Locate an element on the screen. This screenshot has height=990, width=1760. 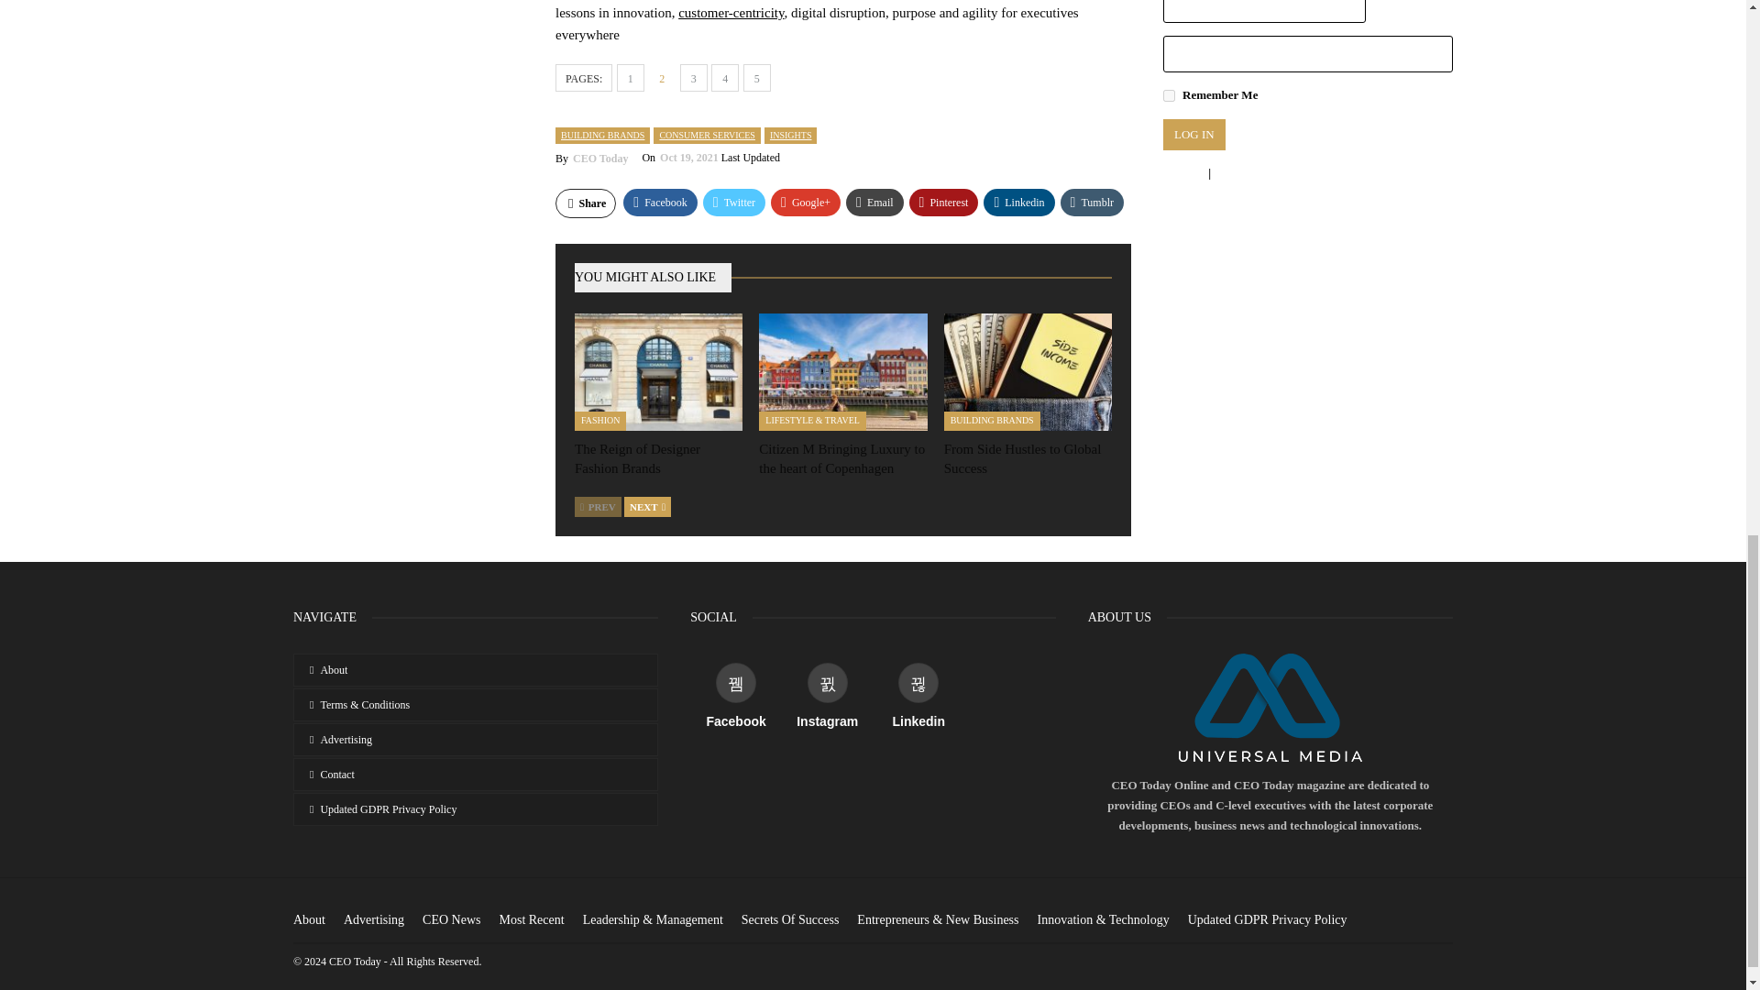
Previous is located at coordinates (598, 506).